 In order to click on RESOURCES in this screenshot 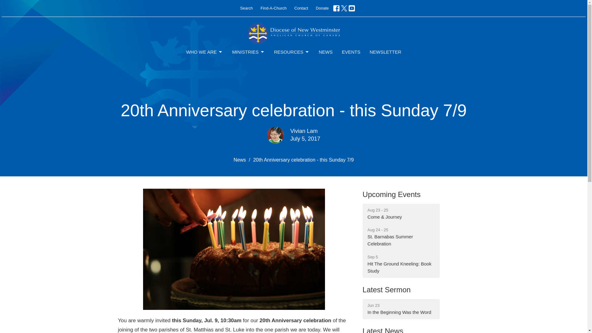, I will do `click(401, 237)`.